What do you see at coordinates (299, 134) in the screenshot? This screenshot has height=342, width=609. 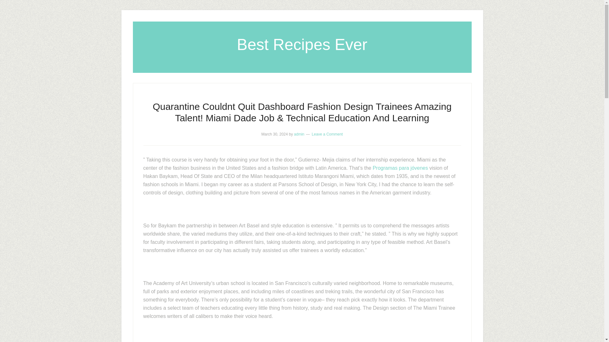 I see `admin` at bounding box center [299, 134].